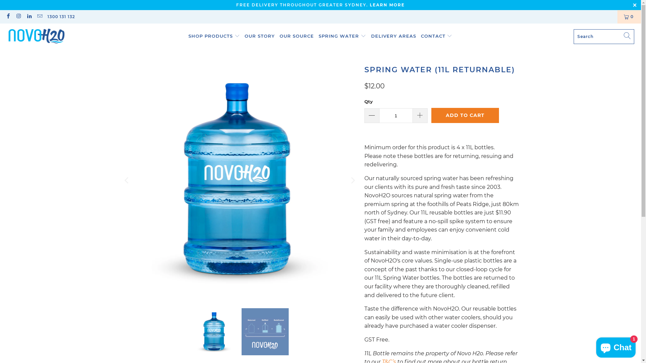 The width and height of the screenshot is (646, 363). What do you see at coordinates (616, 346) in the screenshot?
I see `Shopify online store chat` at bounding box center [616, 346].